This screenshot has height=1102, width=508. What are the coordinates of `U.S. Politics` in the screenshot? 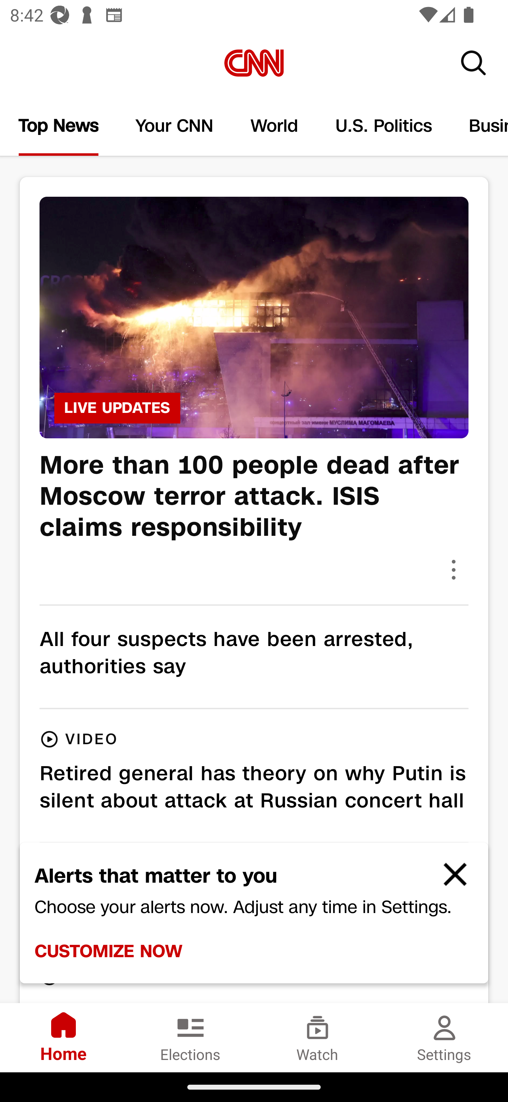 It's located at (384, 126).